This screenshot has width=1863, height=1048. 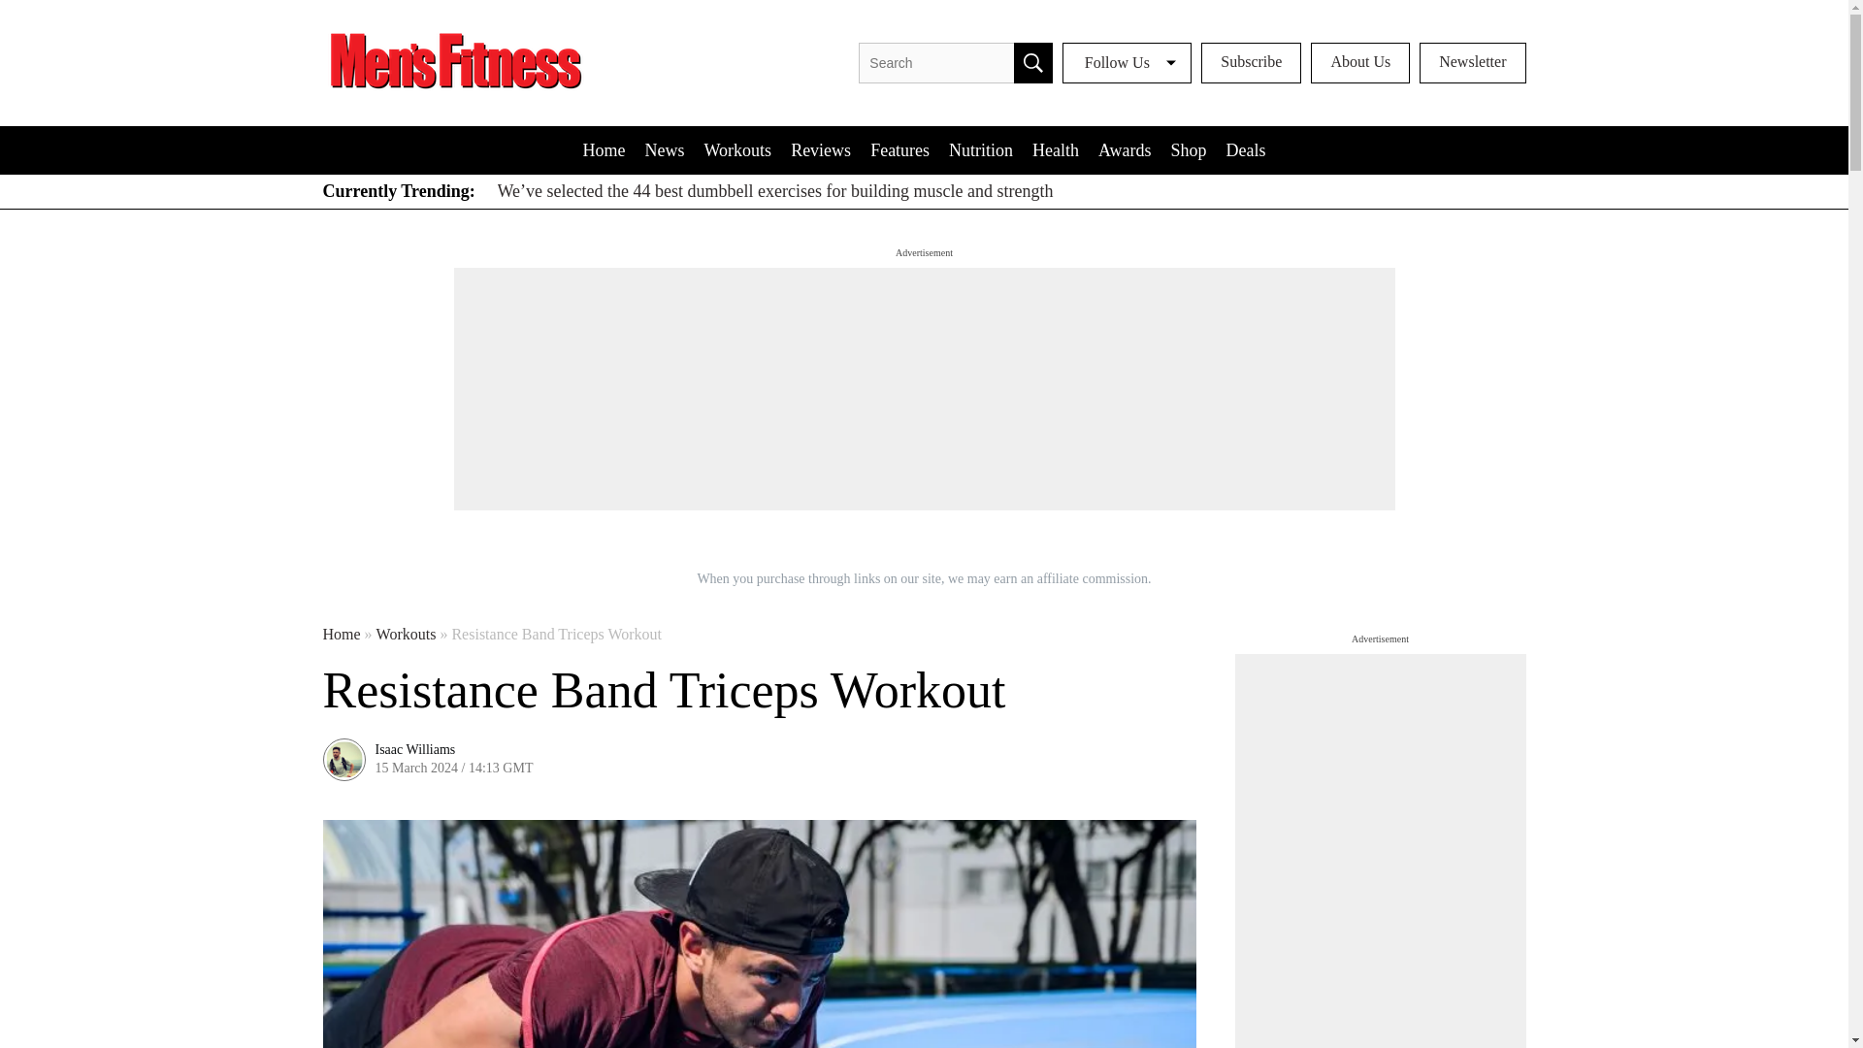 I want to click on Nutrition, so click(x=980, y=149).